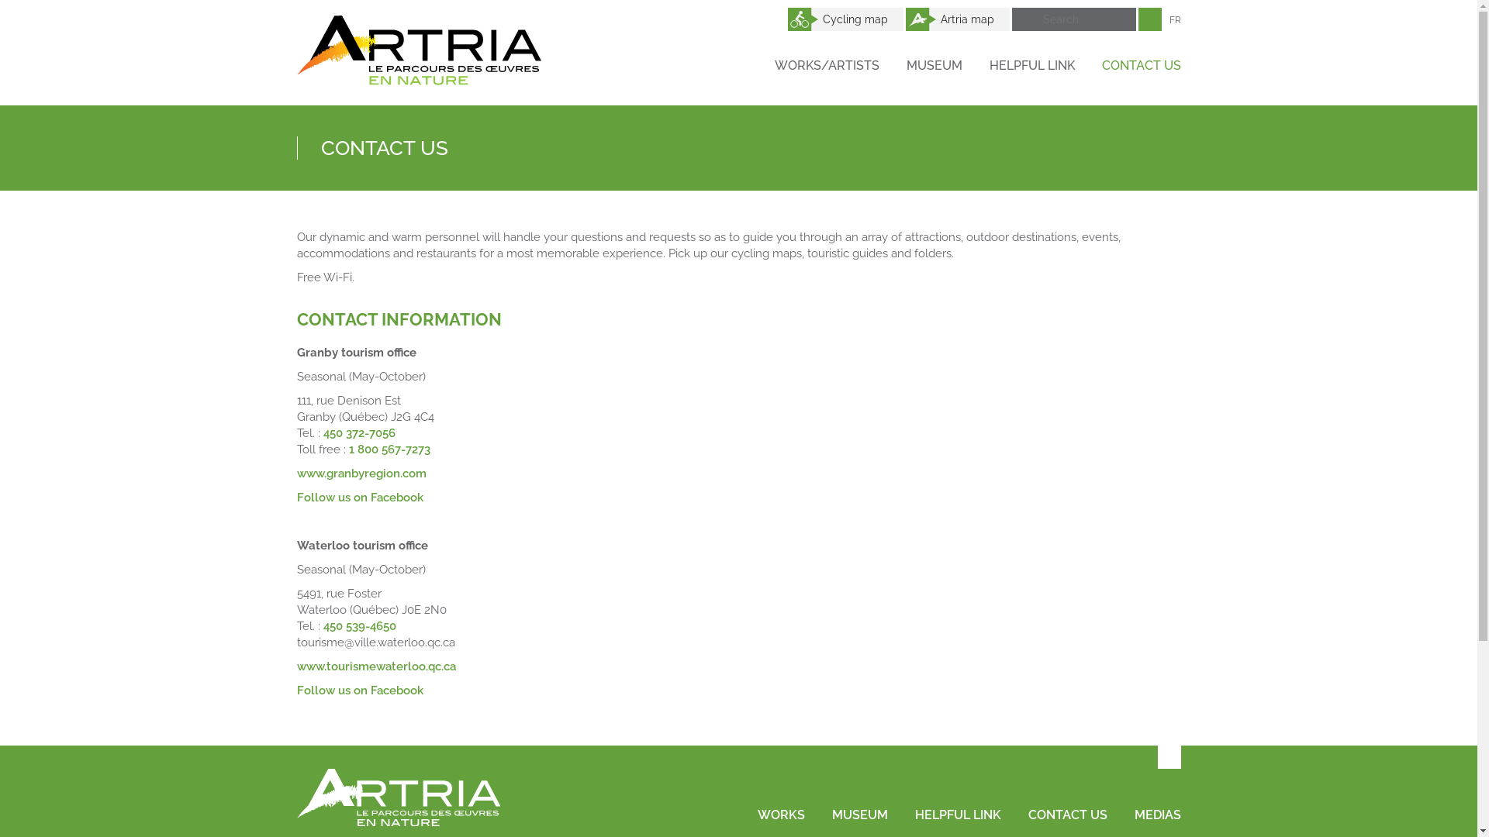  What do you see at coordinates (358, 433) in the screenshot?
I see `450 372-7056` at bounding box center [358, 433].